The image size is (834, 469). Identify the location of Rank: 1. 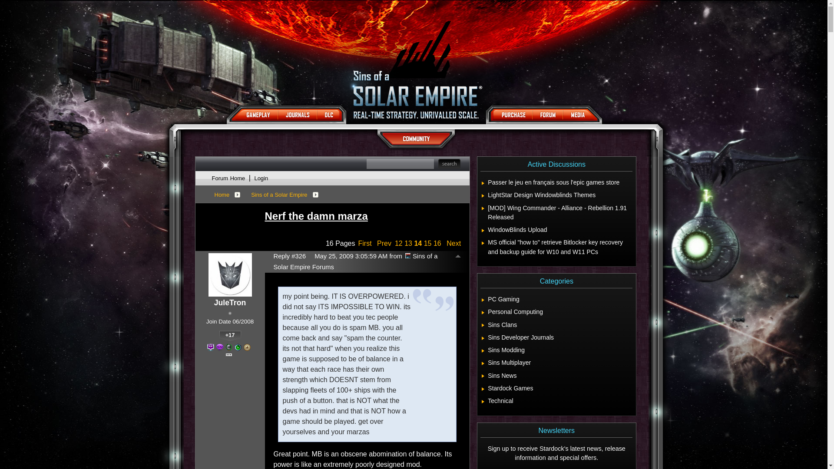
(229, 313).